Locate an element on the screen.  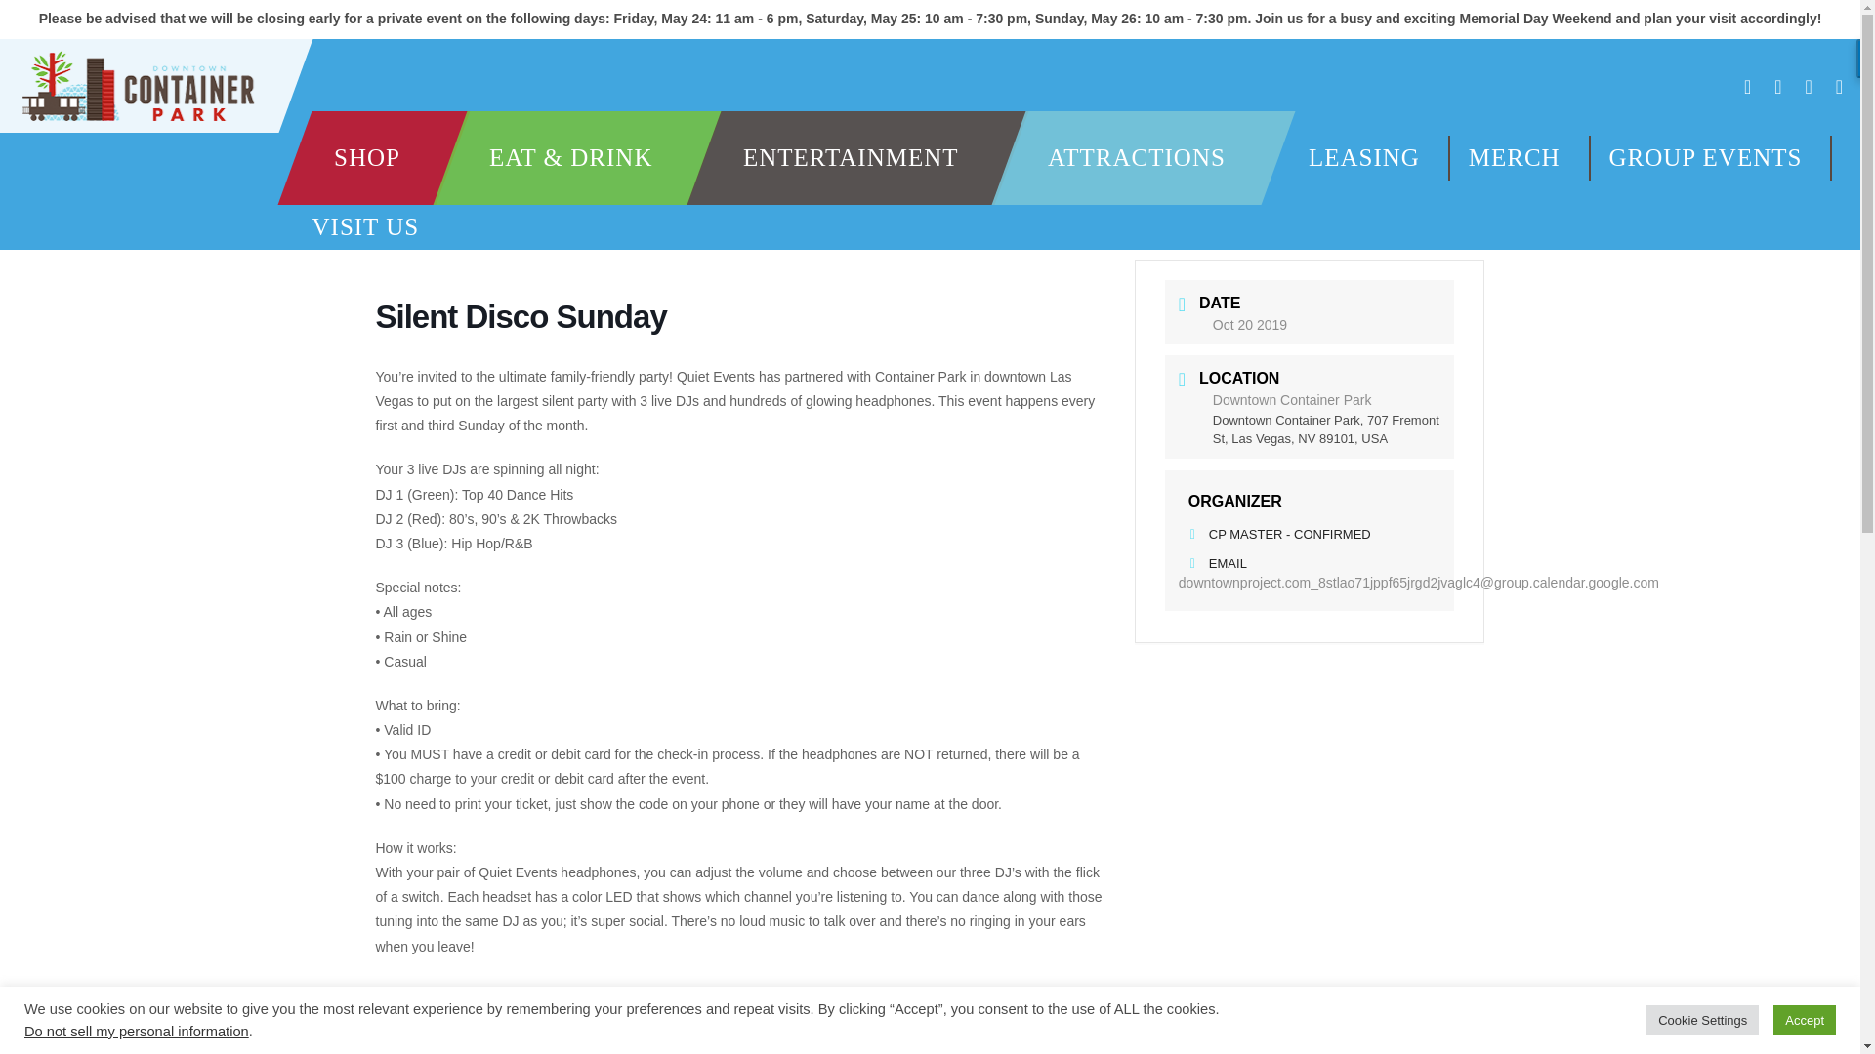
Sign in is located at coordinates (930, 607).